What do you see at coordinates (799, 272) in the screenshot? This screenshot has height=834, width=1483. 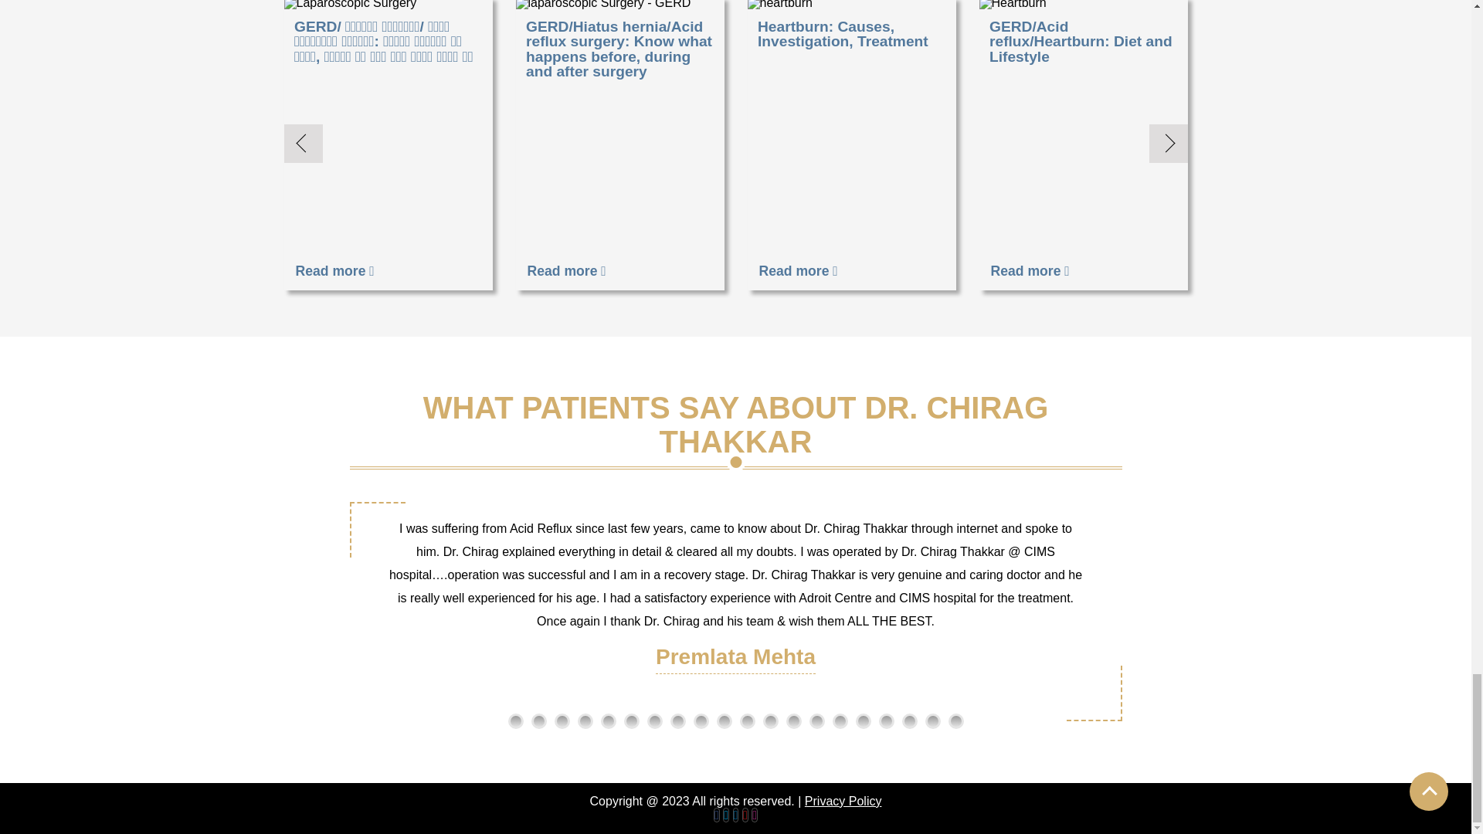 I see `Read more` at bounding box center [799, 272].